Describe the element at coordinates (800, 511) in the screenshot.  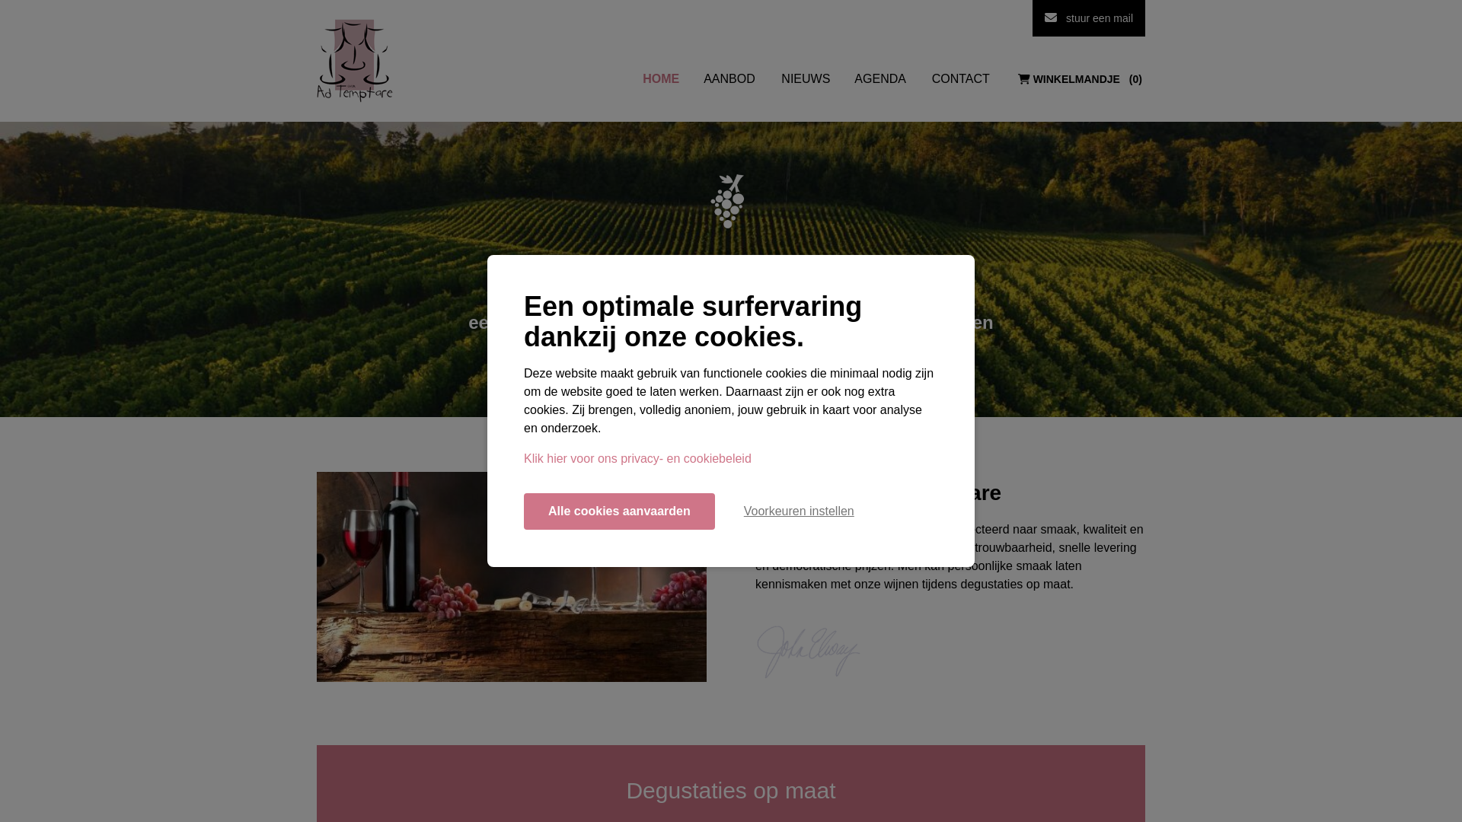
I see `Voorkeuren instellen` at that location.